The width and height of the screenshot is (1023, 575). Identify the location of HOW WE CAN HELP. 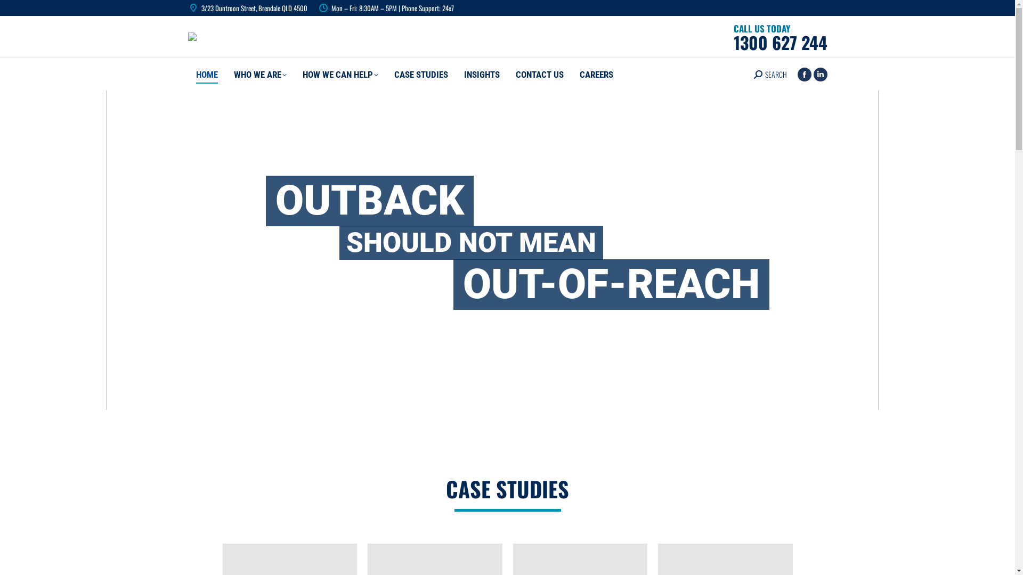
(340, 75).